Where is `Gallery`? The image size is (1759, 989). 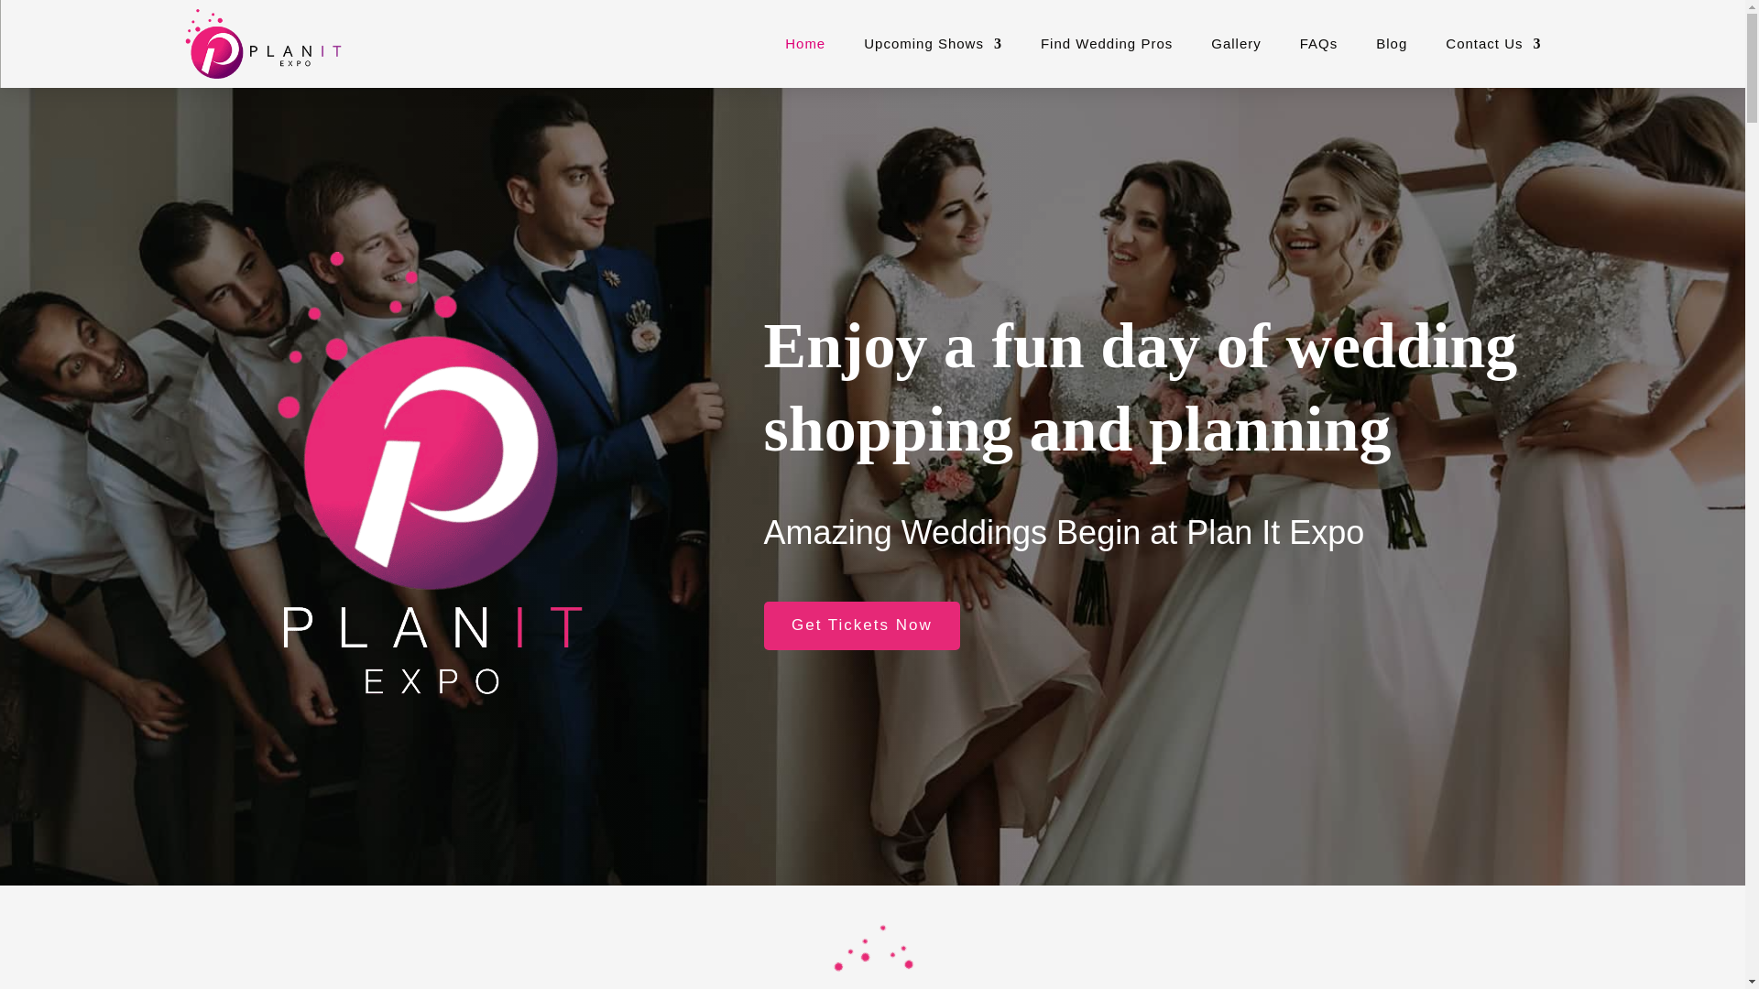 Gallery is located at coordinates (1236, 44).